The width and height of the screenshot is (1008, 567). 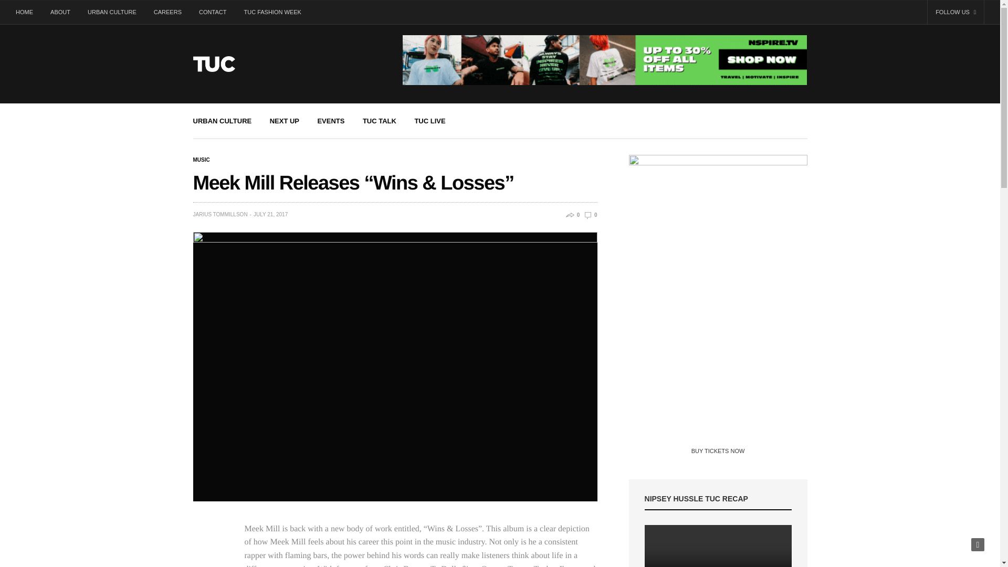 I want to click on URBAN CULTURE, so click(x=111, y=12).